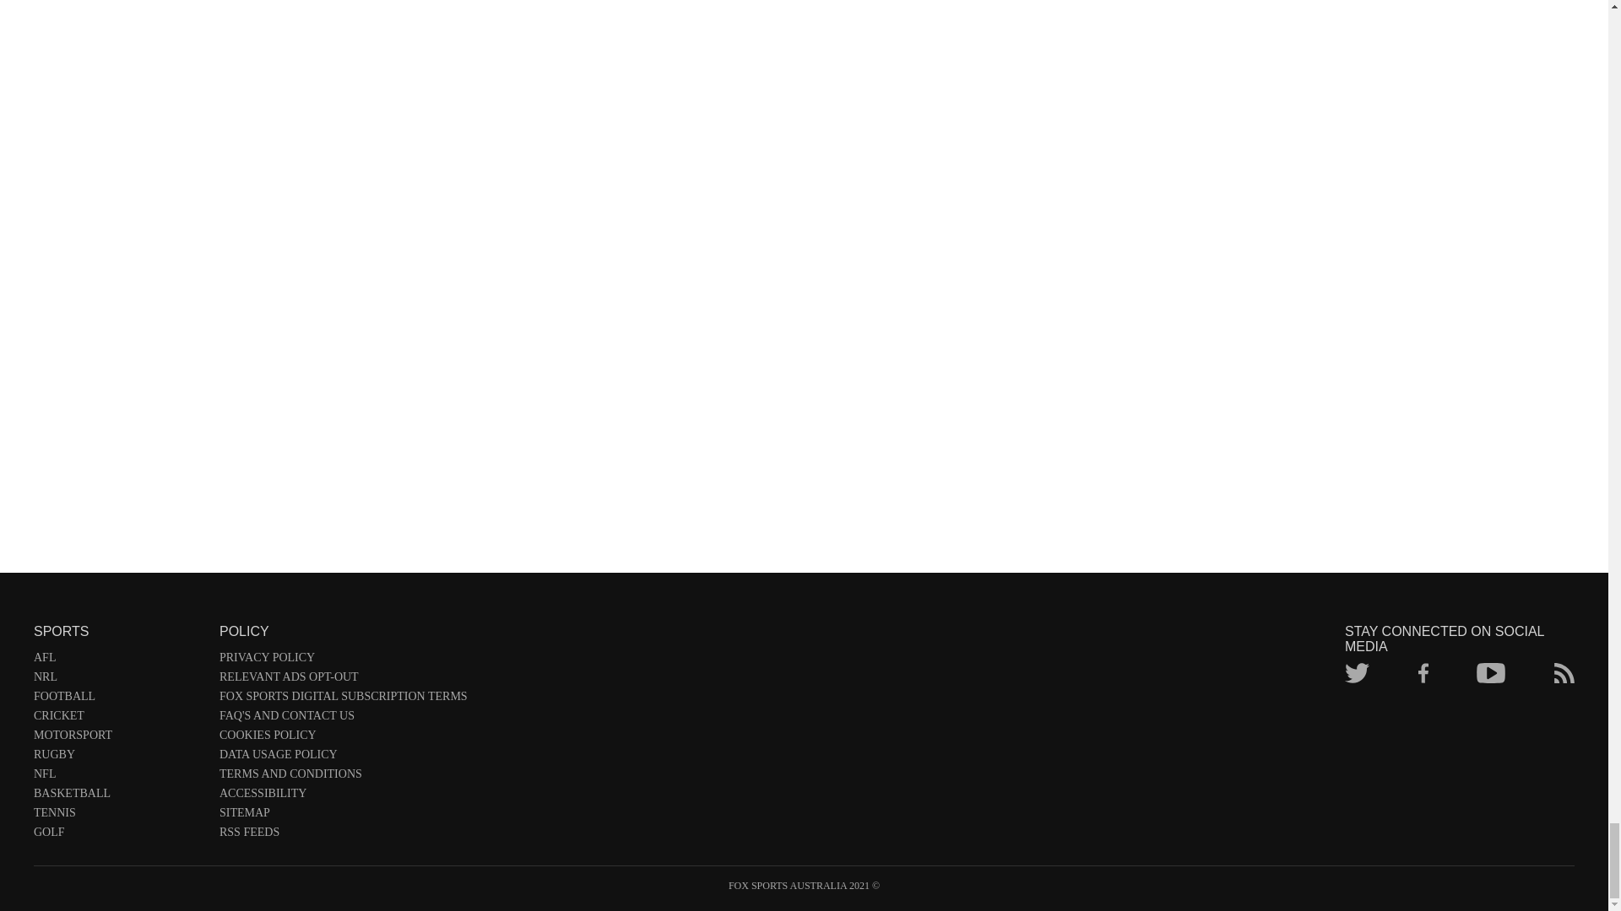 The image size is (1621, 911). What do you see at coordinates (343, 757) in the screenshot?
I see `DATA USAGE POLICY` at bounding box center [343, 757].